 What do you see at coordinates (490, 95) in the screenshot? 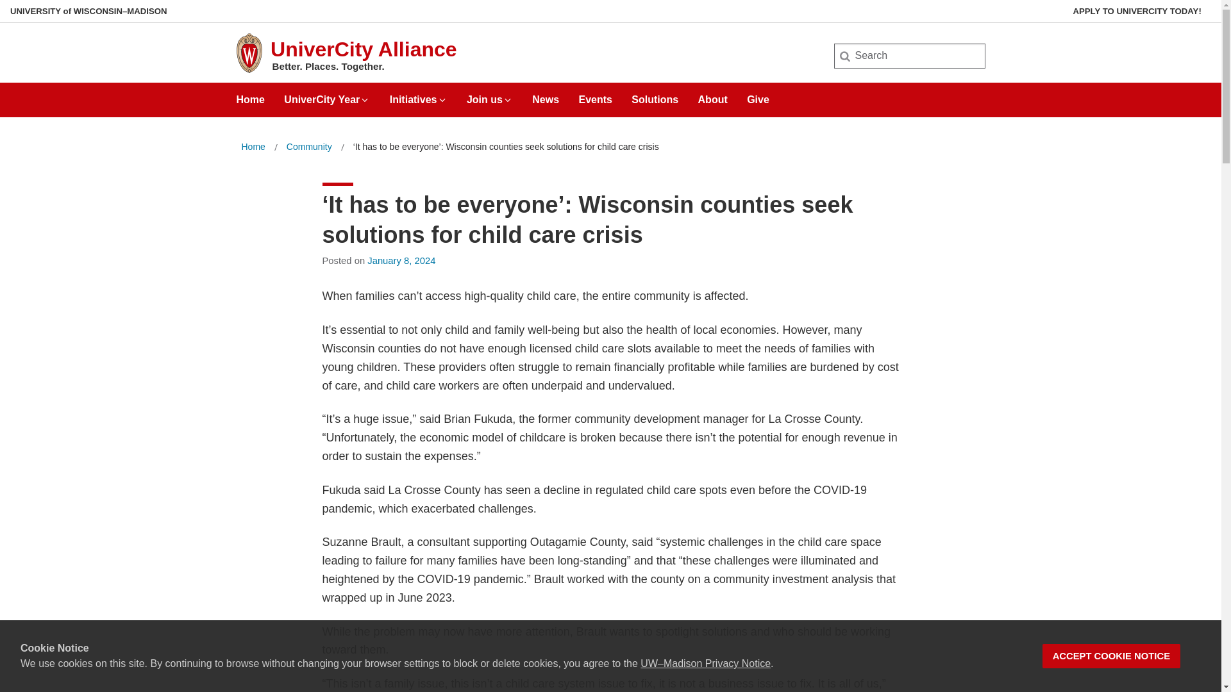
I see `Join us Expand` at bounding box center [490, 95].